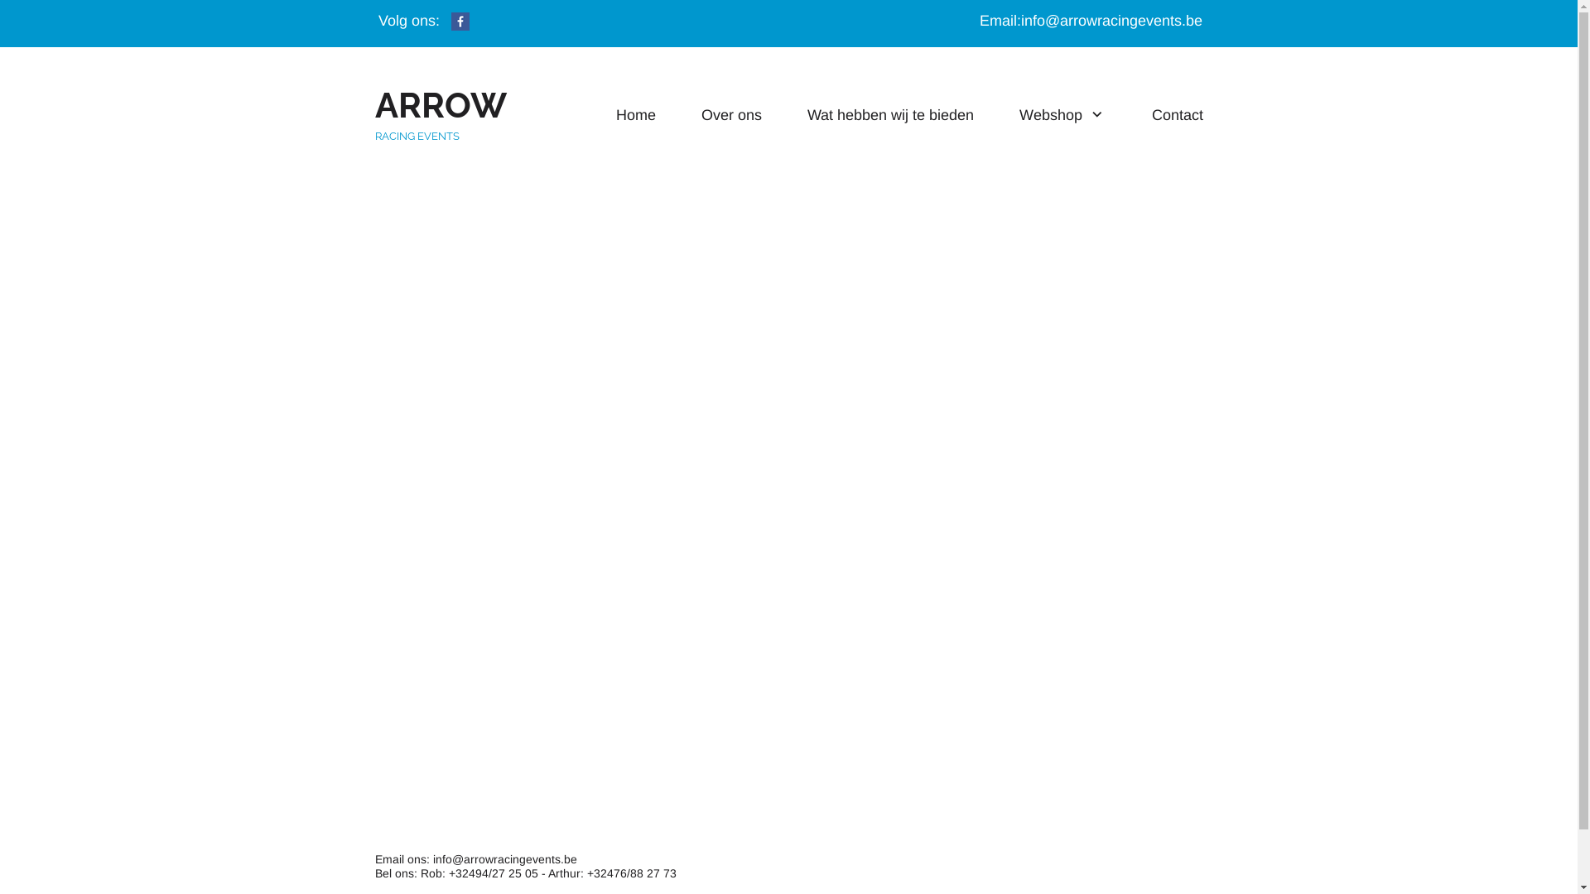  What do you see at coordinates (1177, 115) in the screenshot?
I see `Contact` at bounding box center [1177, 115].